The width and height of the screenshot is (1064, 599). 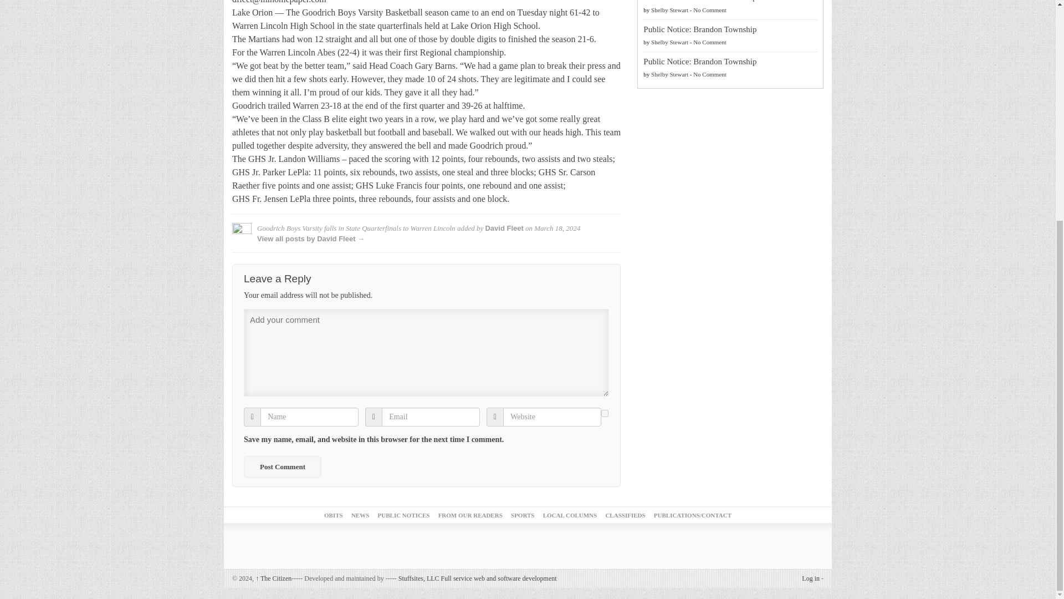 I want to click on yes, so click(x=605, y=413).